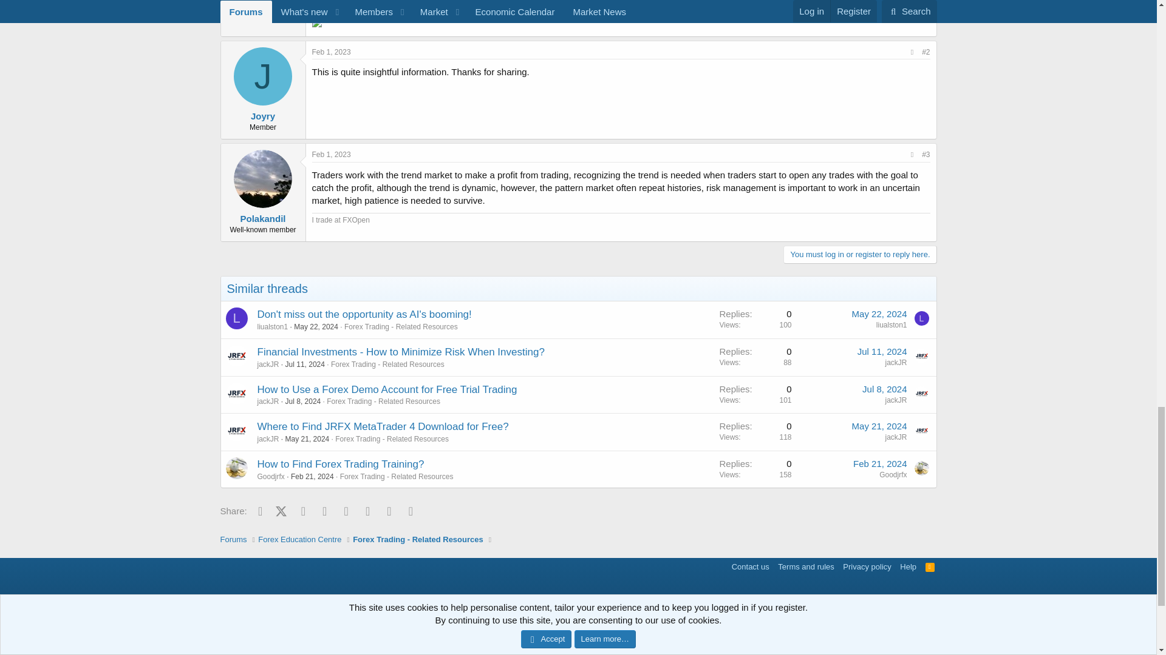 The image size is (1166, 655). Describe the element at coordinates (755, 394) in the screenshot. I see `First message reaction score: 0` at that location.